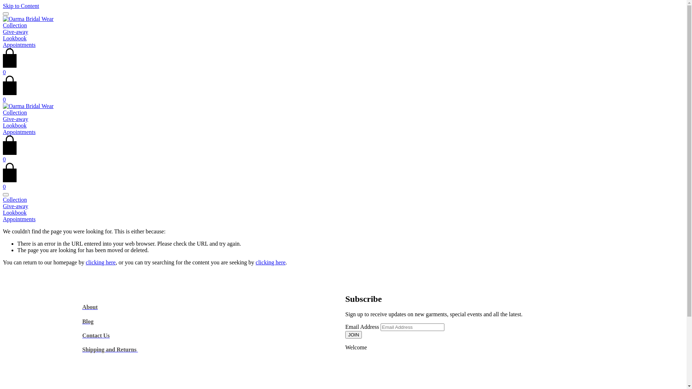 The image size is (692, 389). What do you see at coordinates (88, 321) in the screenshot?
I see `Blog` at bounding box center [88, 321].